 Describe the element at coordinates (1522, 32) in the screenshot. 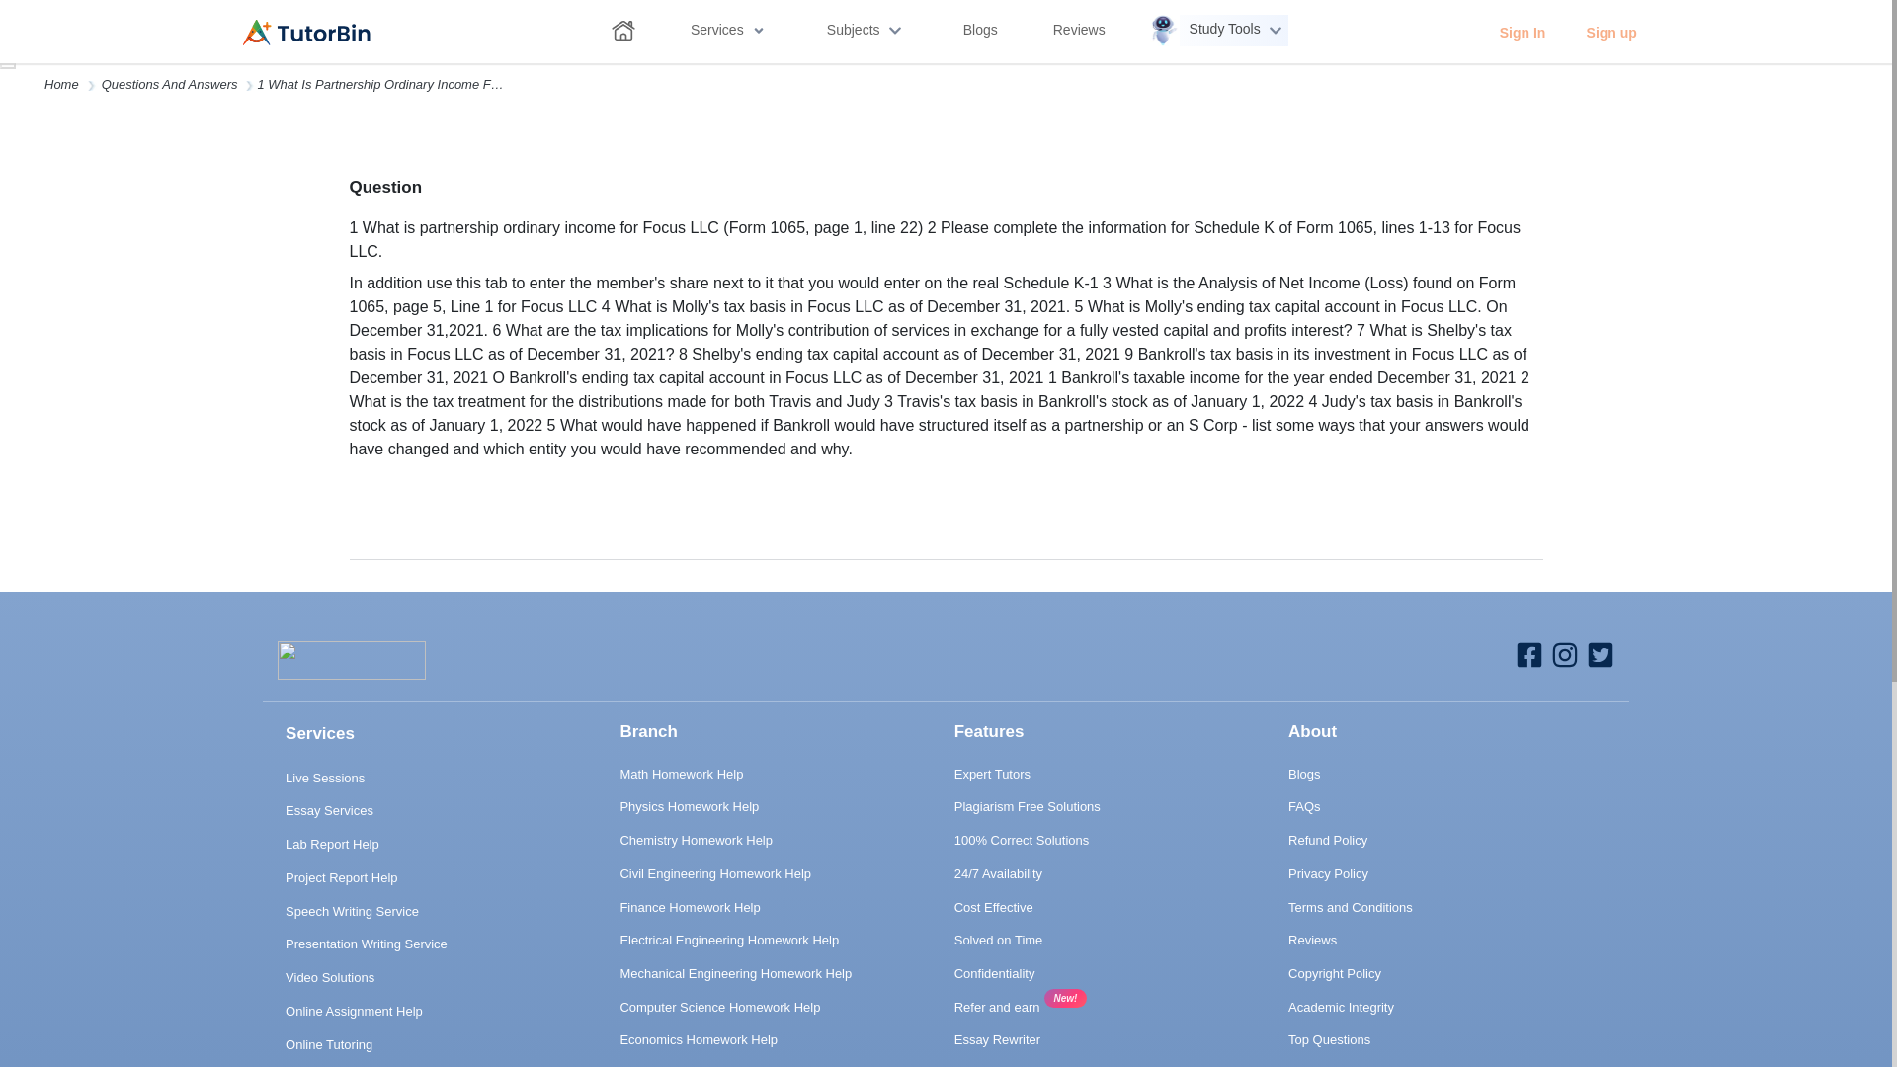

I see `Sign In` at that location.